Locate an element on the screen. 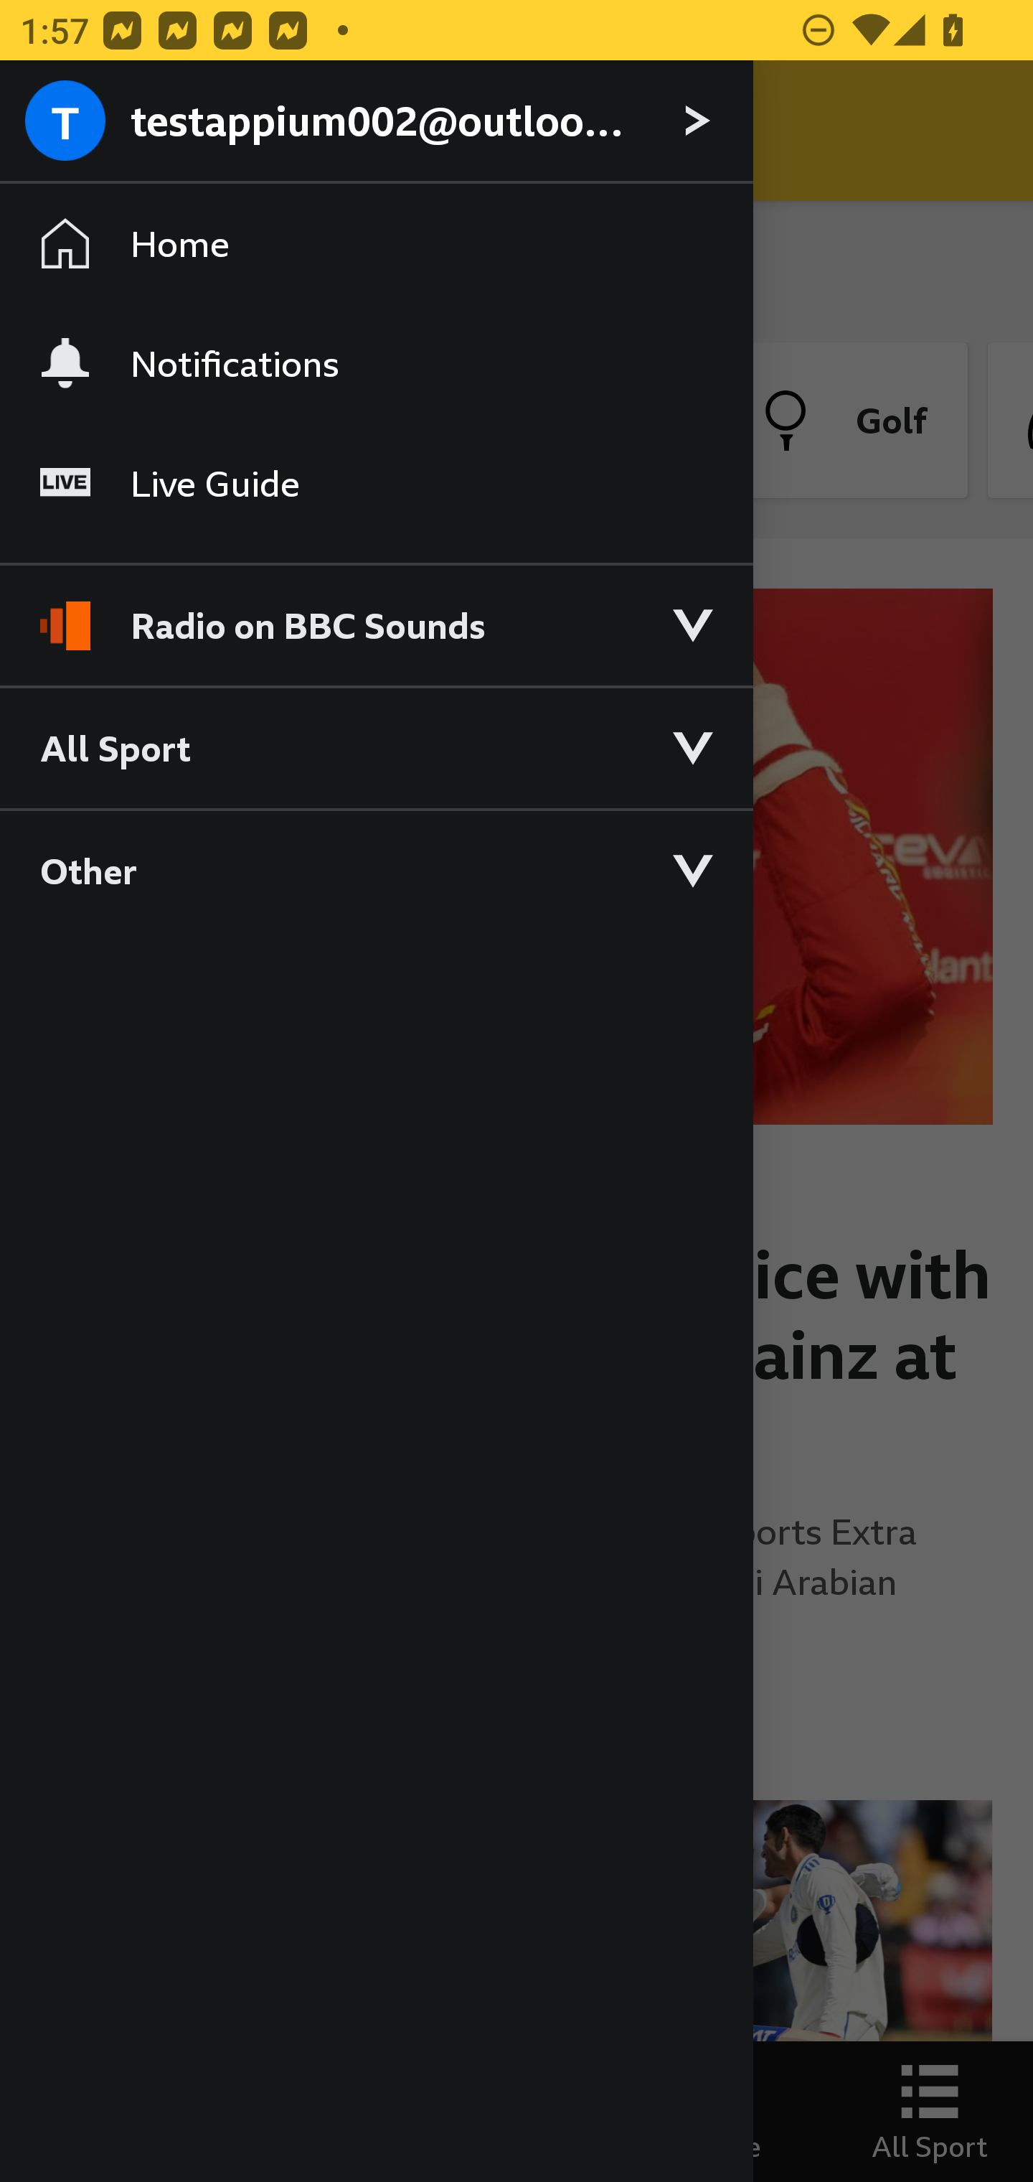  testappium002@outlook.com is located at coordinates (376, 122).